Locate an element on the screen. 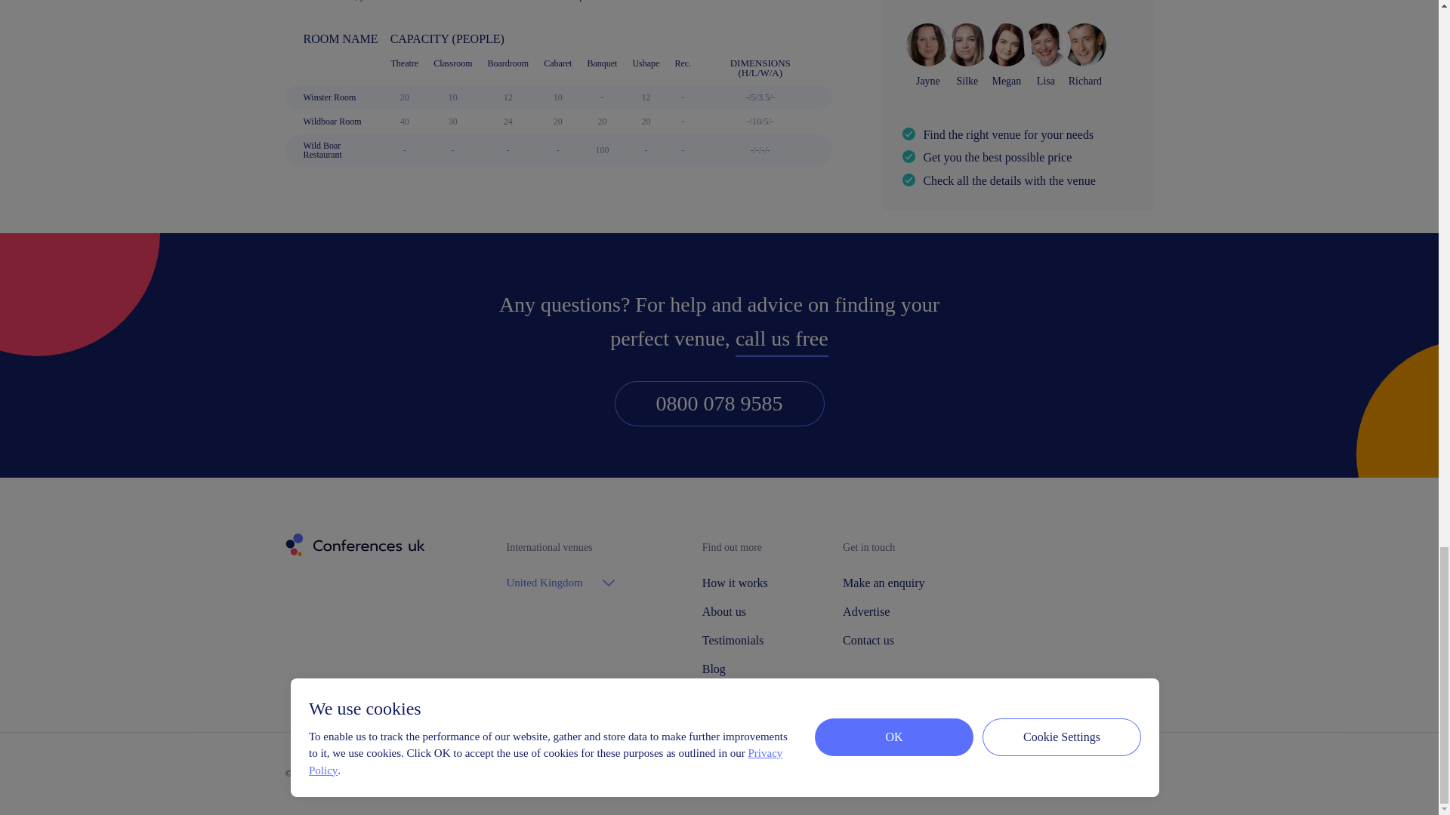 Image resolution: width=1450 pixels, height=815 pixels. Sitemap is located at coordinates (569, 774).